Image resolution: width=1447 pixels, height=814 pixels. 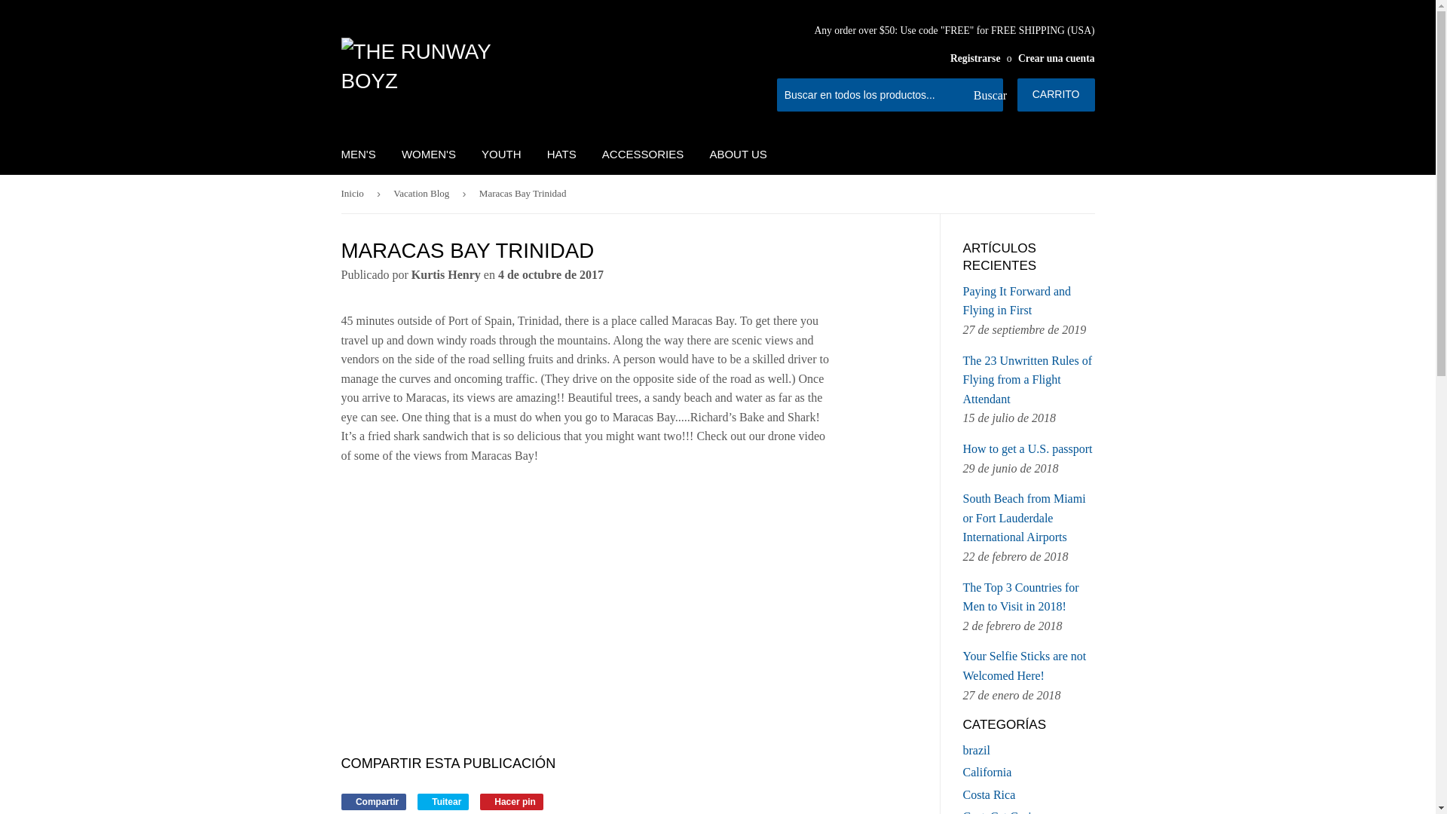 What do you see at coordinates (512, 802) in the screenshot?
I see `Pinear en Pinterest` at bounding box center [512, 802].